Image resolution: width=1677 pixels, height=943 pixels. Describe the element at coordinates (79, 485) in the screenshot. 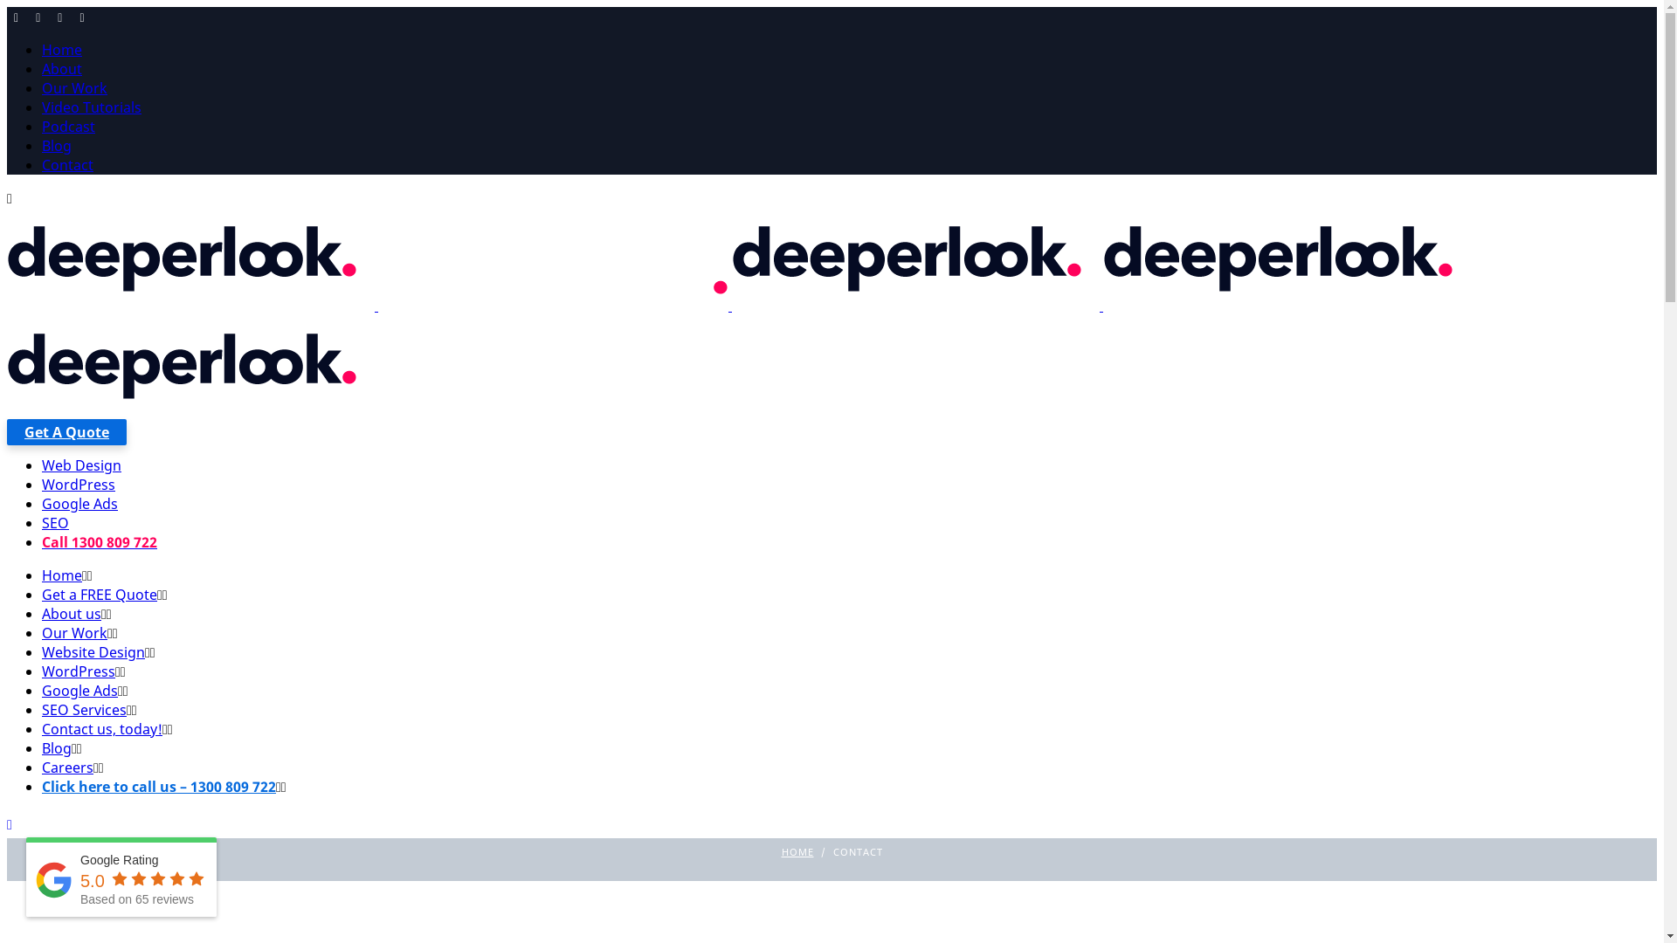

I see `WordPress` at that location.